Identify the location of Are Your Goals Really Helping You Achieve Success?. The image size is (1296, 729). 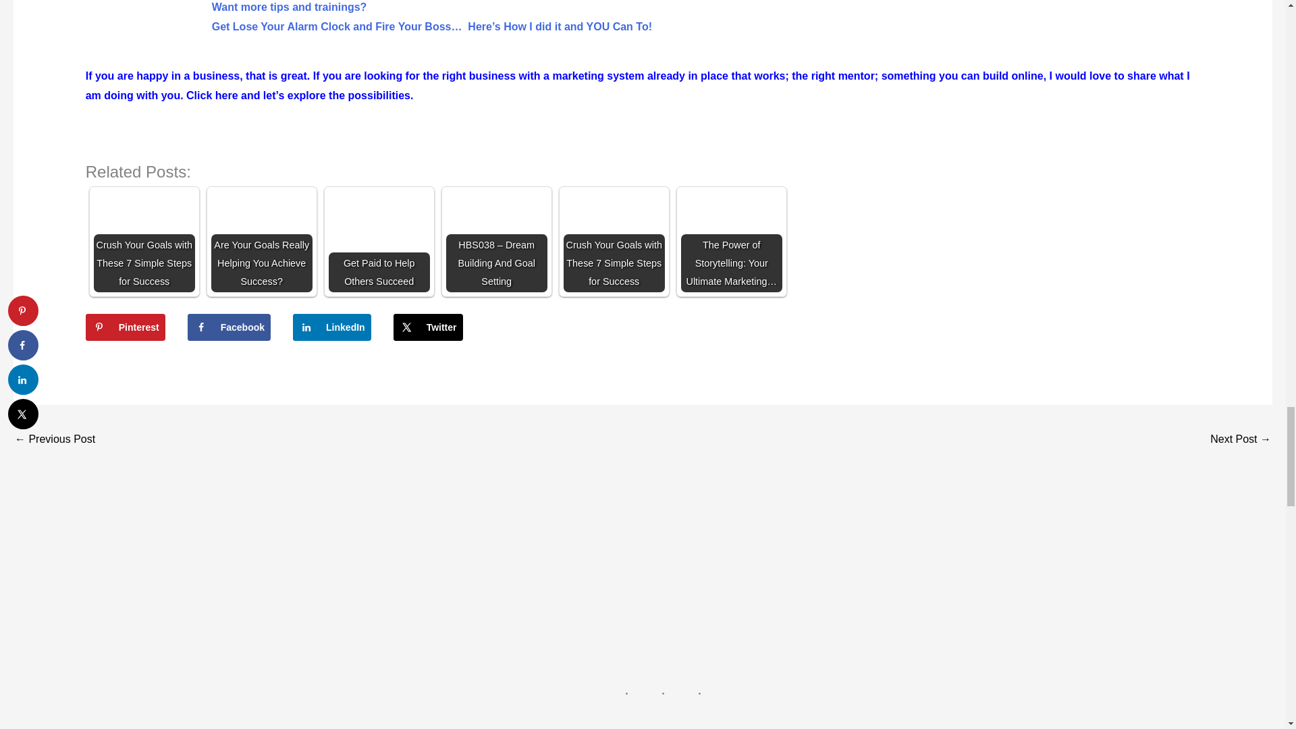
(261, 242).